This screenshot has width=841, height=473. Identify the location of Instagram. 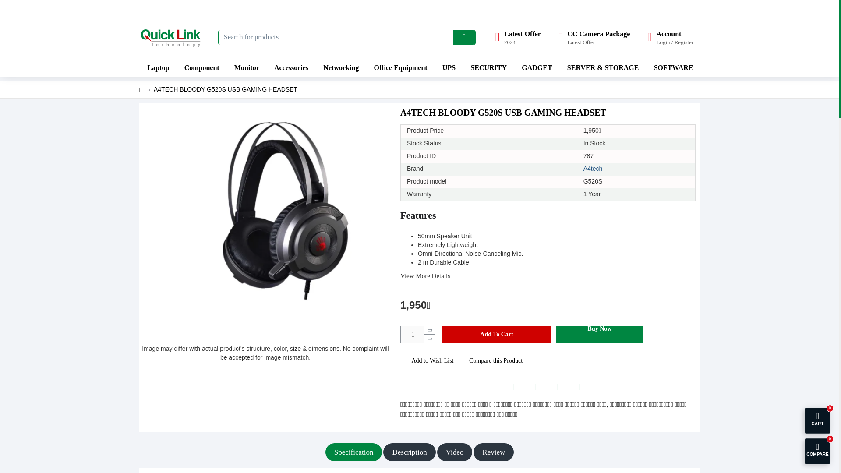
(594, 37).